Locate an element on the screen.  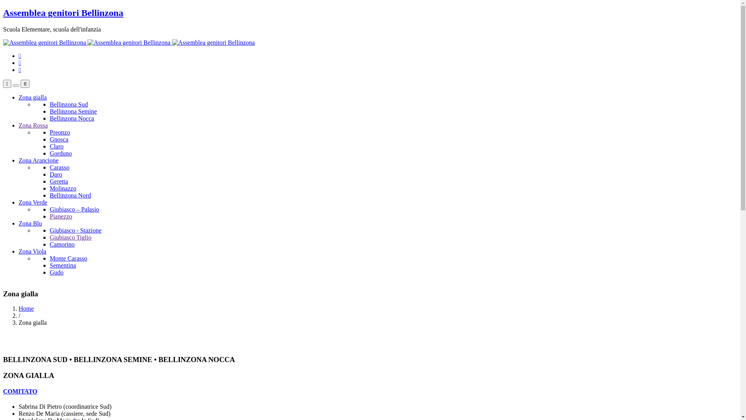
Bellinzona Semine is located at coordinates (73, 111).